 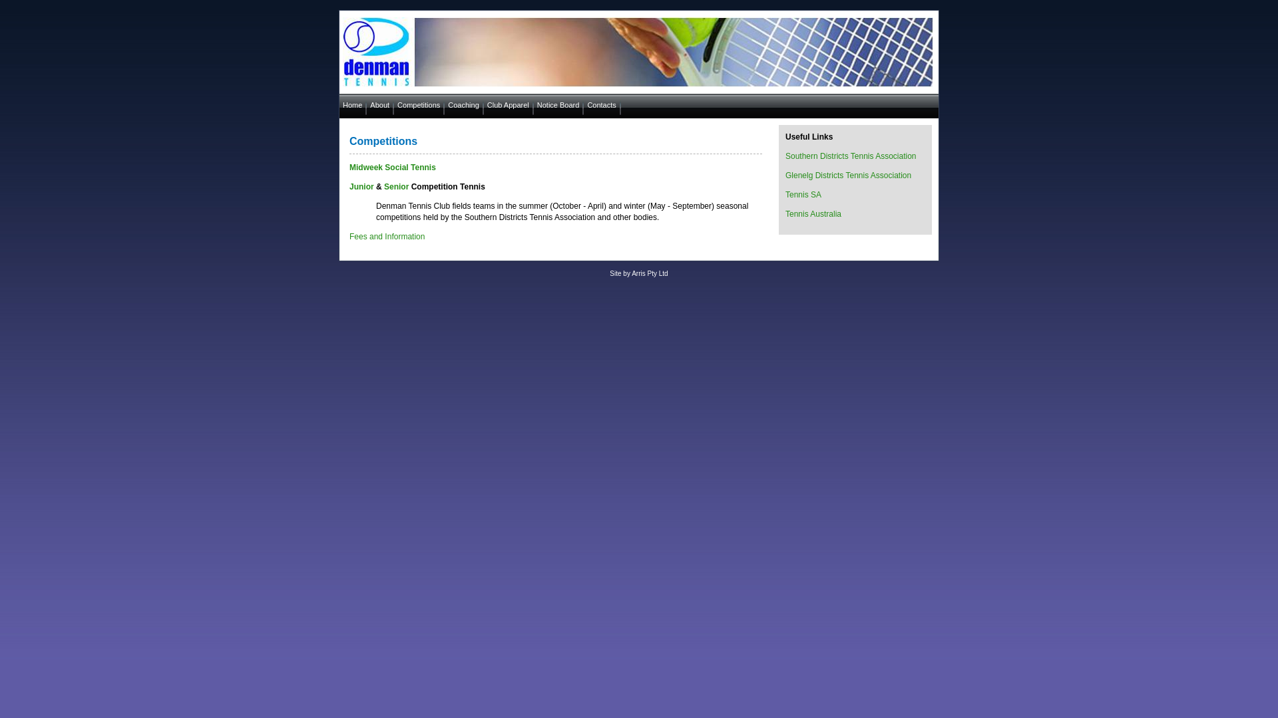 I want to click on Notice Board, so click(x=559, y=105).